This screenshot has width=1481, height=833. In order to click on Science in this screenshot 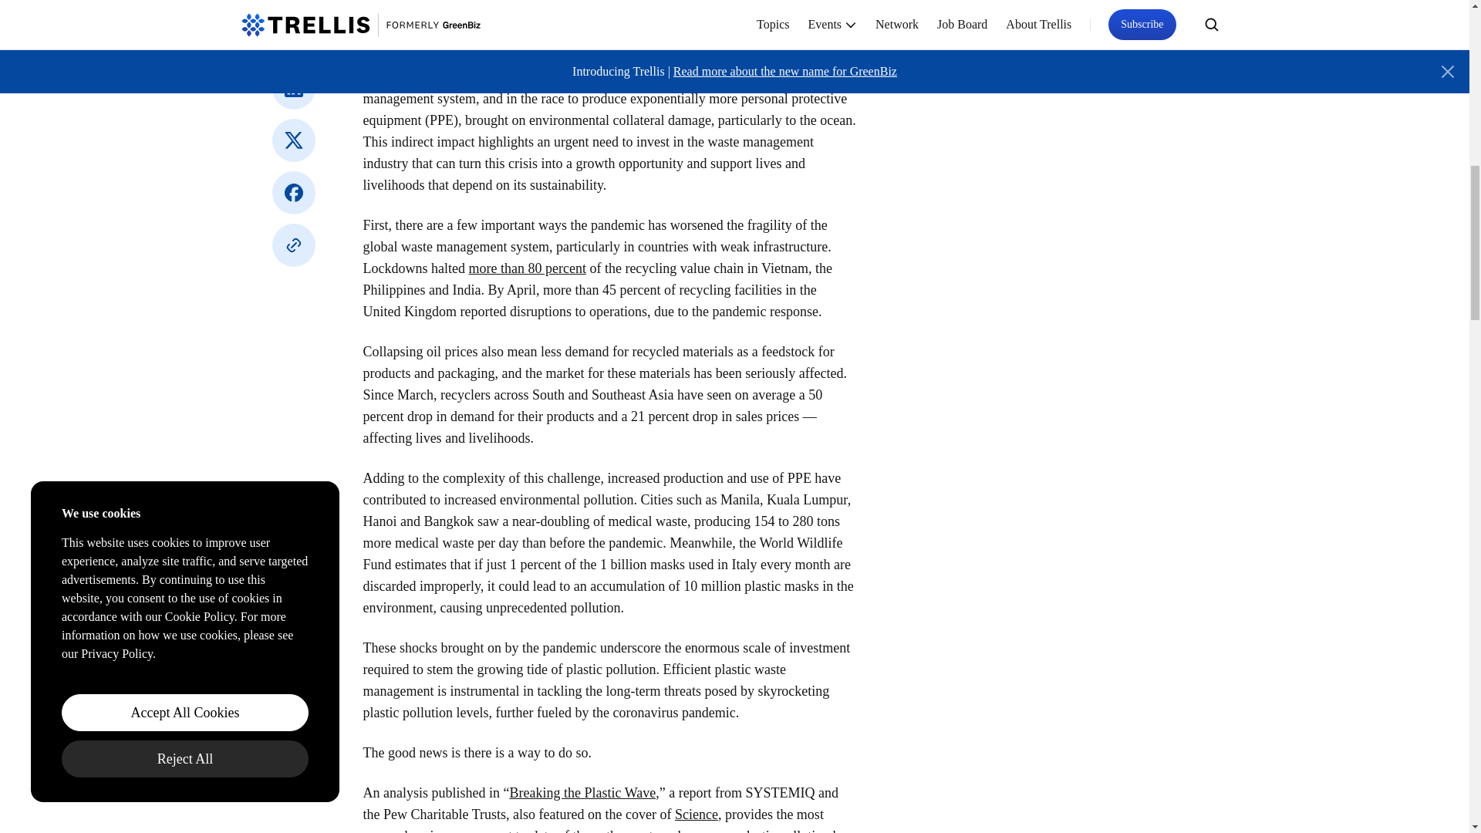, I will do `click(697, 814)`.